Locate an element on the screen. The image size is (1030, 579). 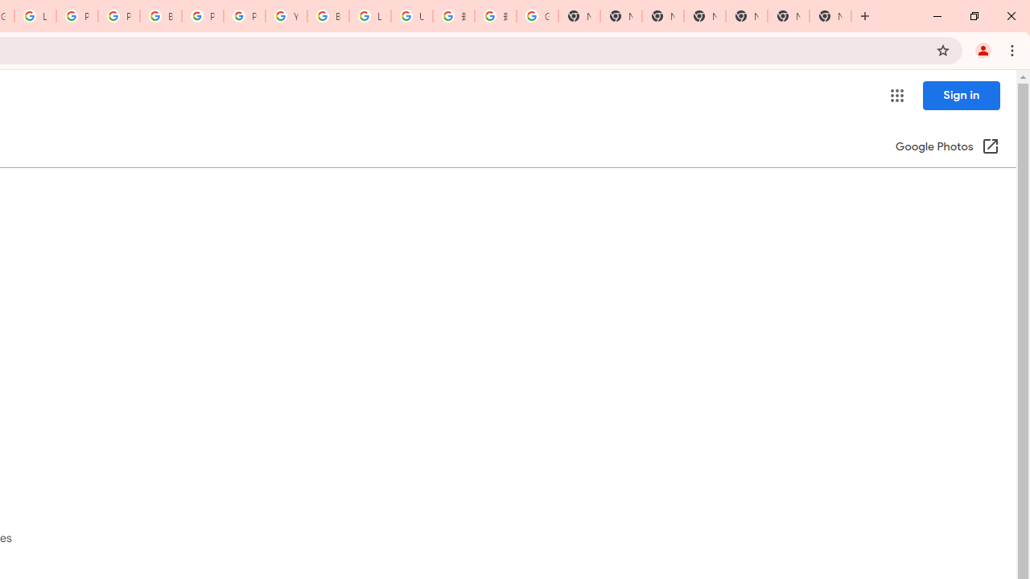
New Tab is located at coordinates (705, 16).